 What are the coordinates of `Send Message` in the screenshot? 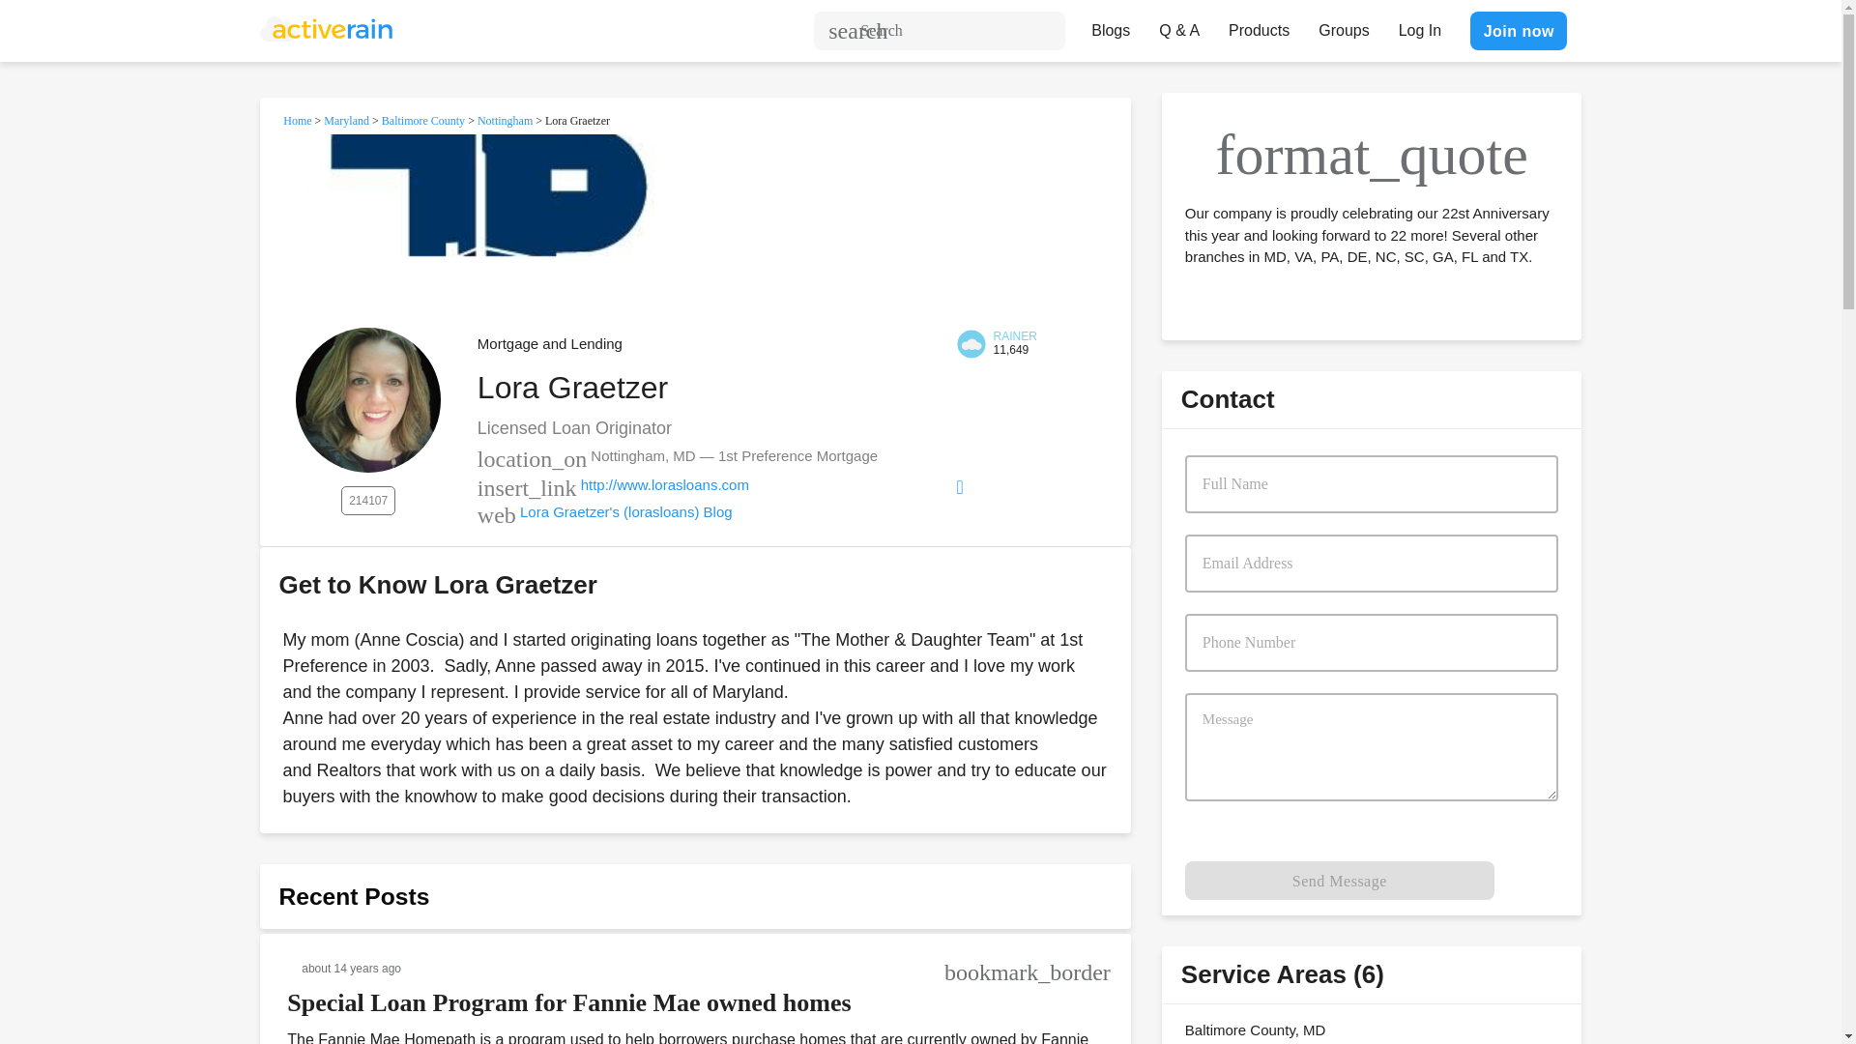 It's located at (1340, 880).